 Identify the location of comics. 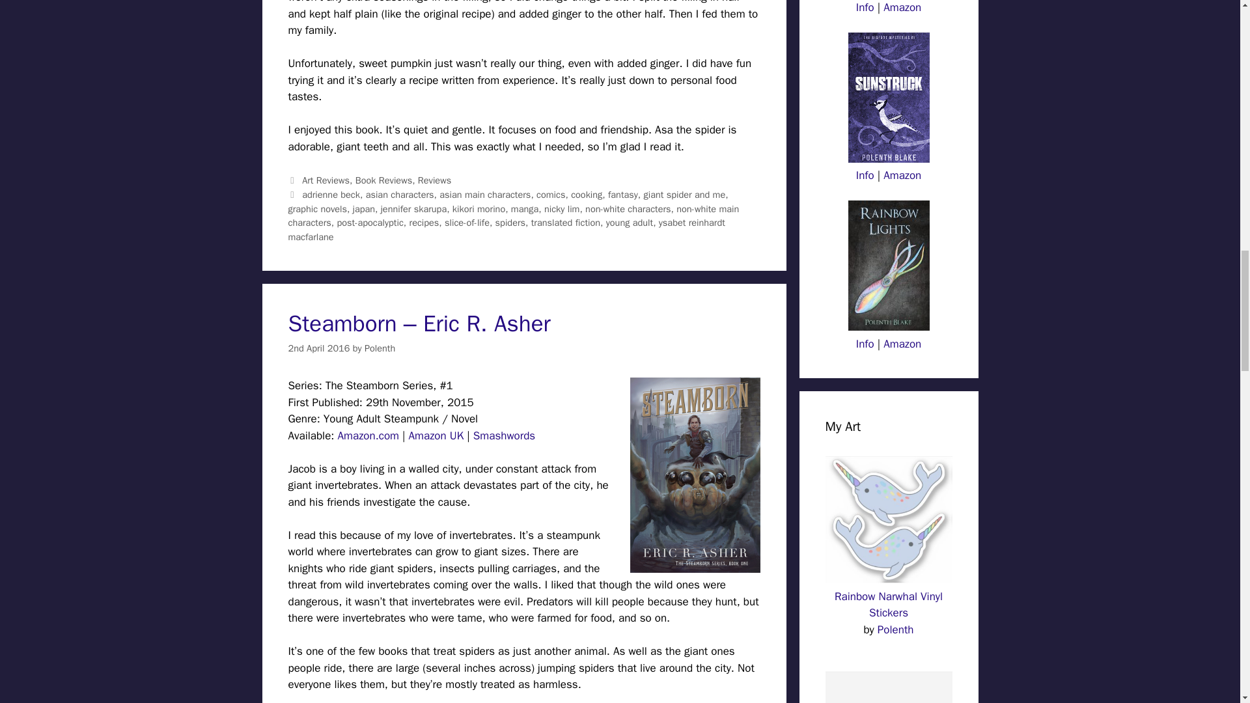
(550, 194).